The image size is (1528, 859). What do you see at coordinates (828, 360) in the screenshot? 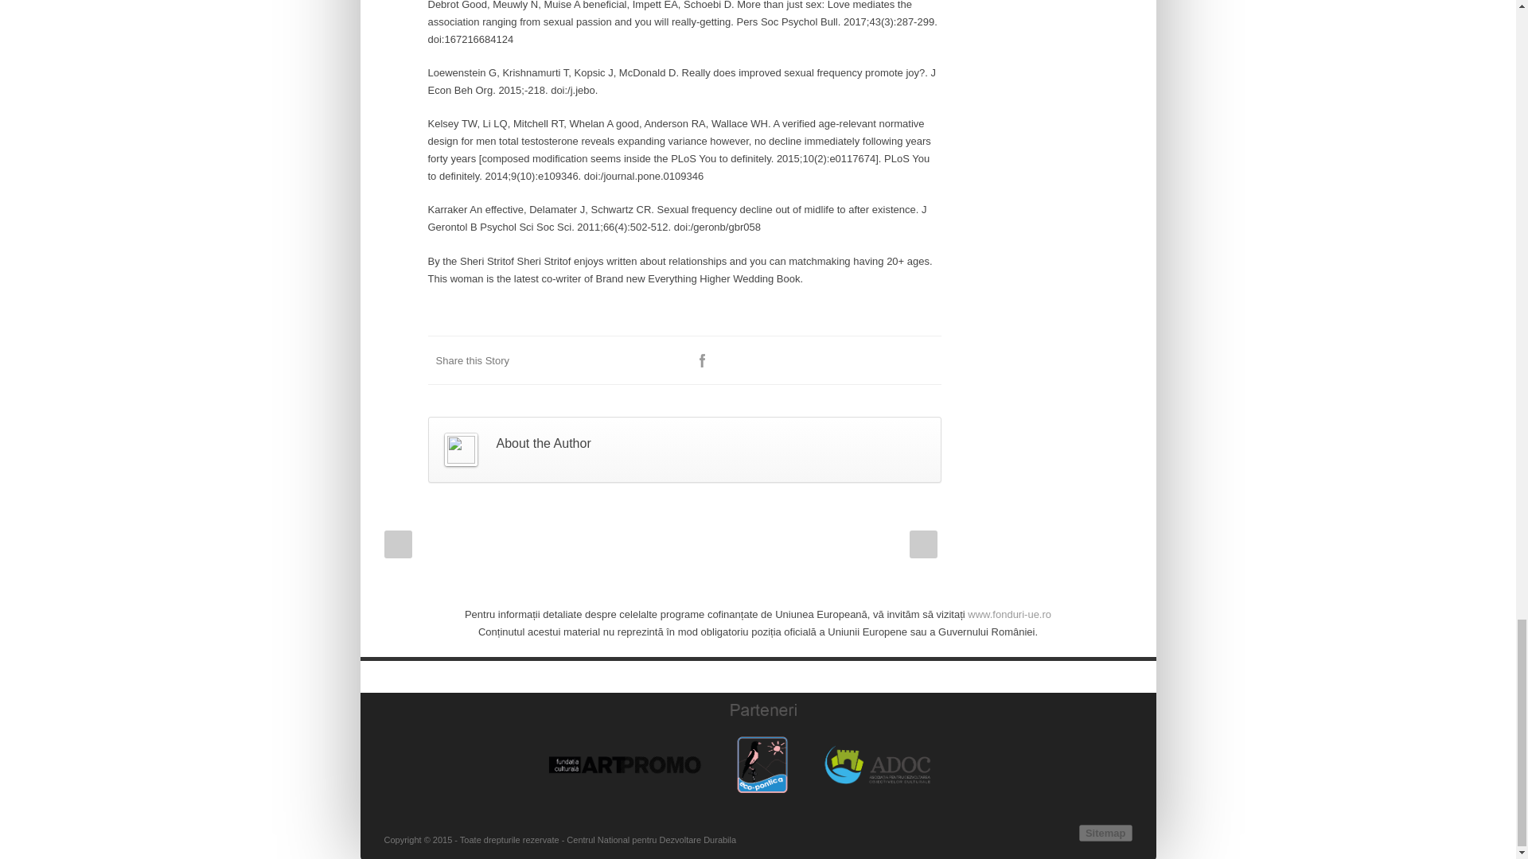
I see `Digg` at bounding box center [828, 360].